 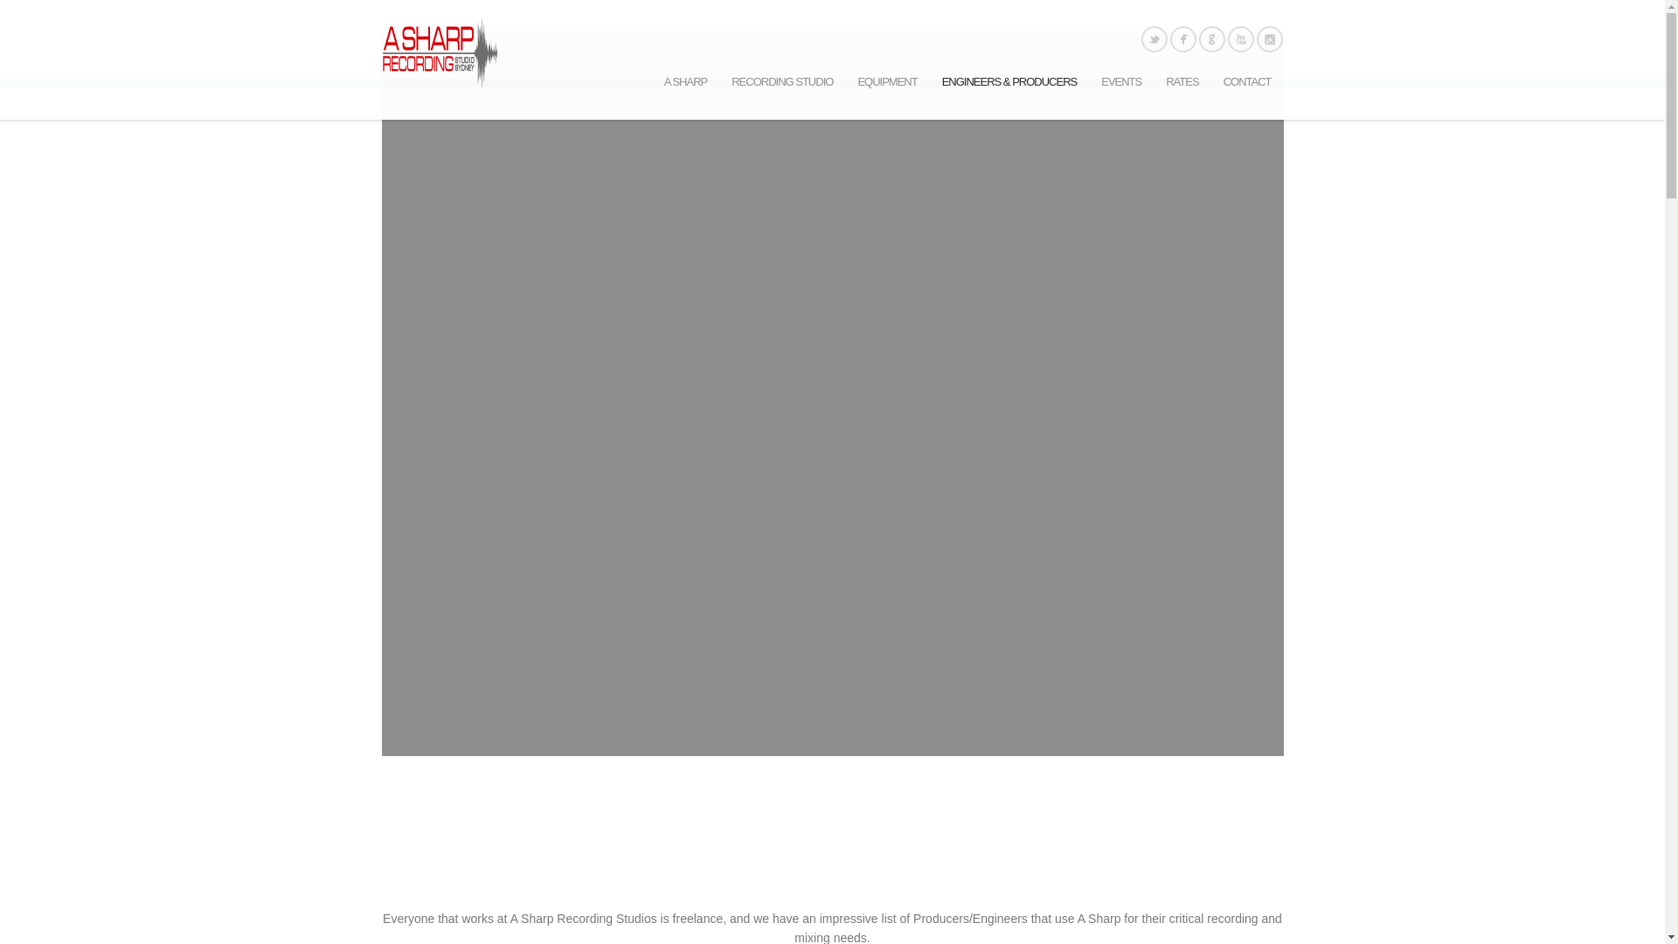 I want to click on Twitter, so click(x=1154, y=38).